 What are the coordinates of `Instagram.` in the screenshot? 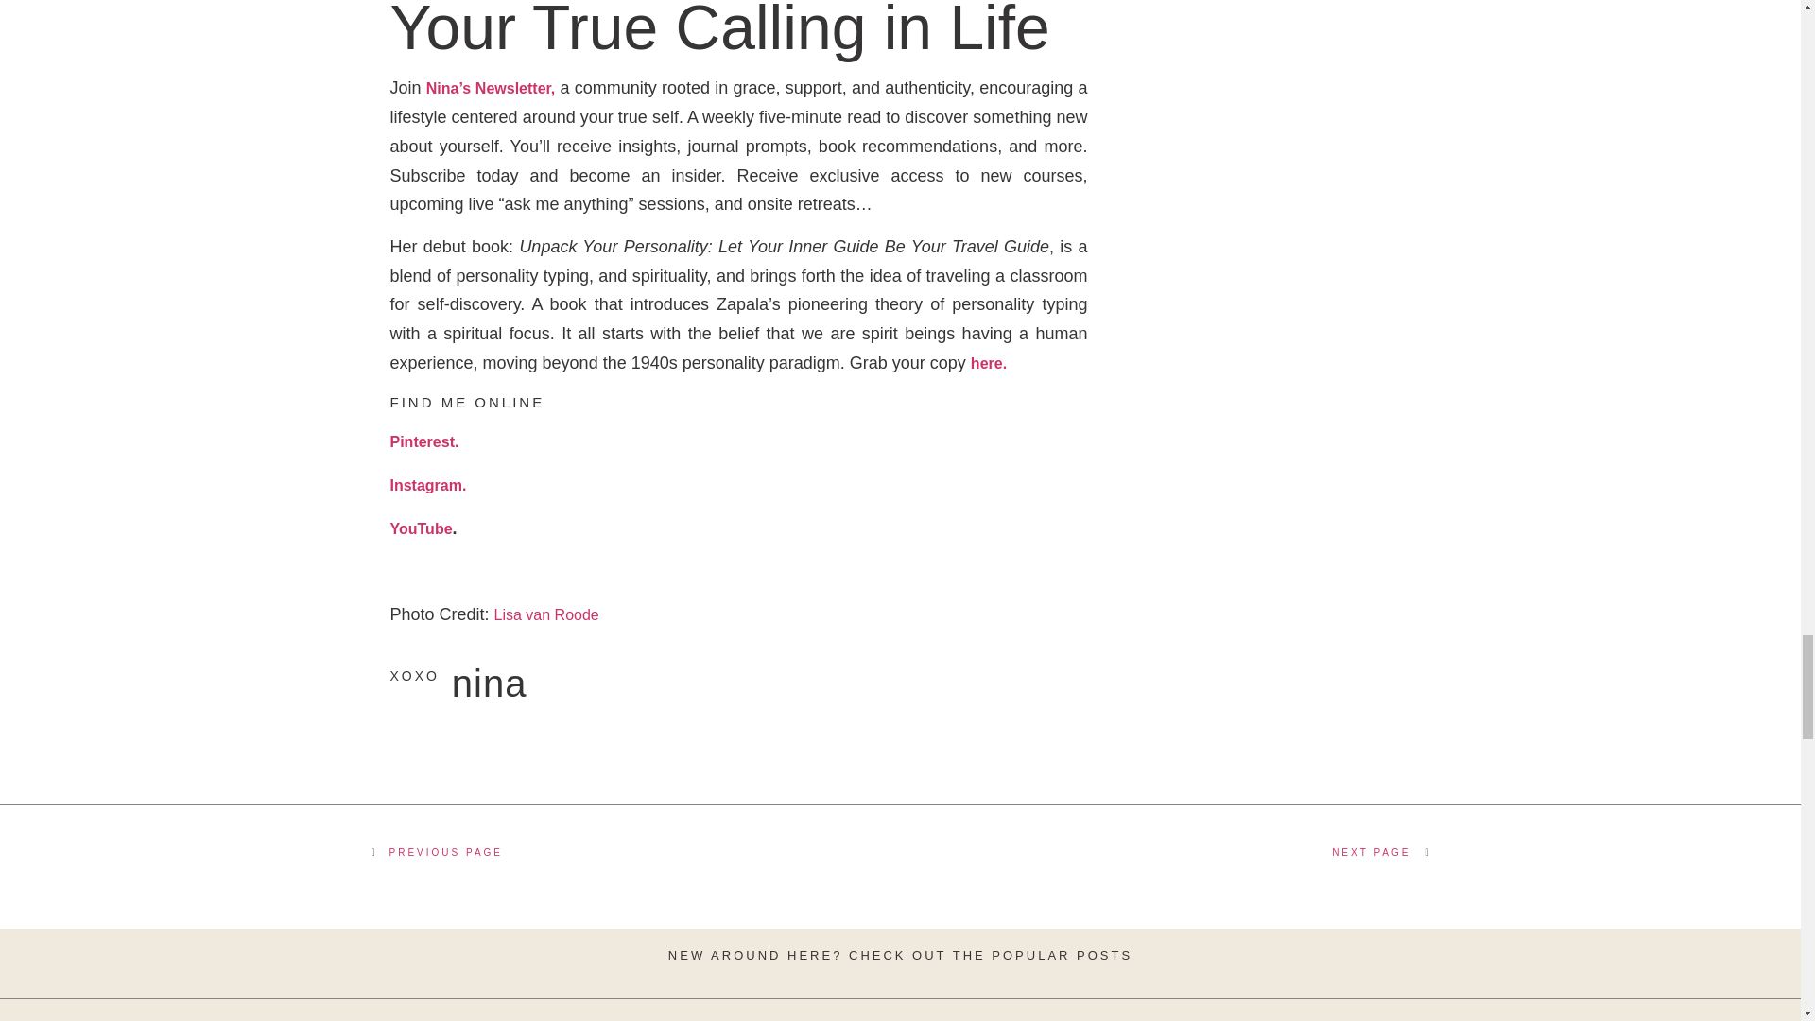 It's located at (427, 485).